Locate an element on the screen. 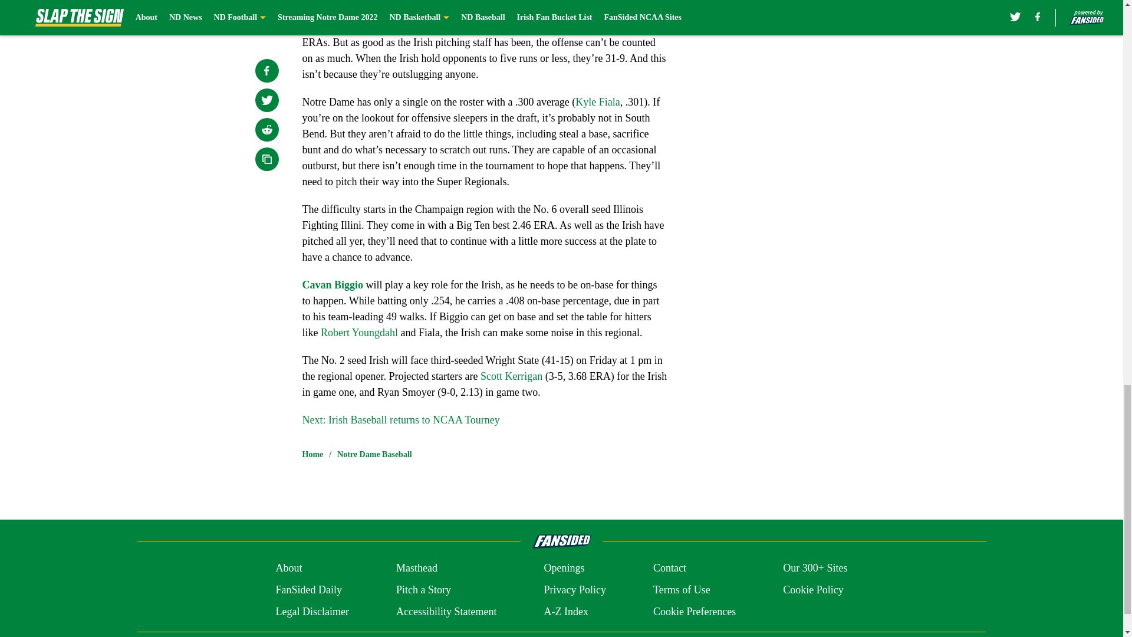  Terms of Use is located at coordinates (682, 590).